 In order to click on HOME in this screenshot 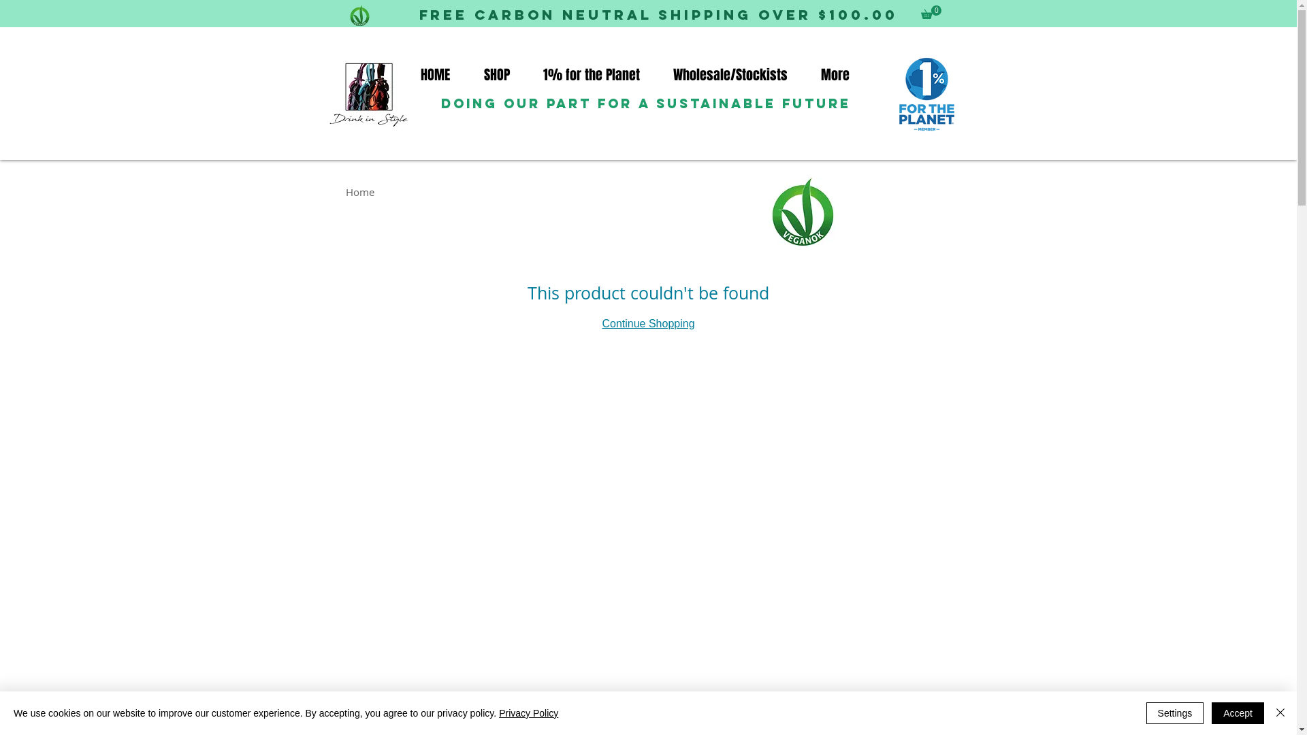, I will do `click(441, 75)`.